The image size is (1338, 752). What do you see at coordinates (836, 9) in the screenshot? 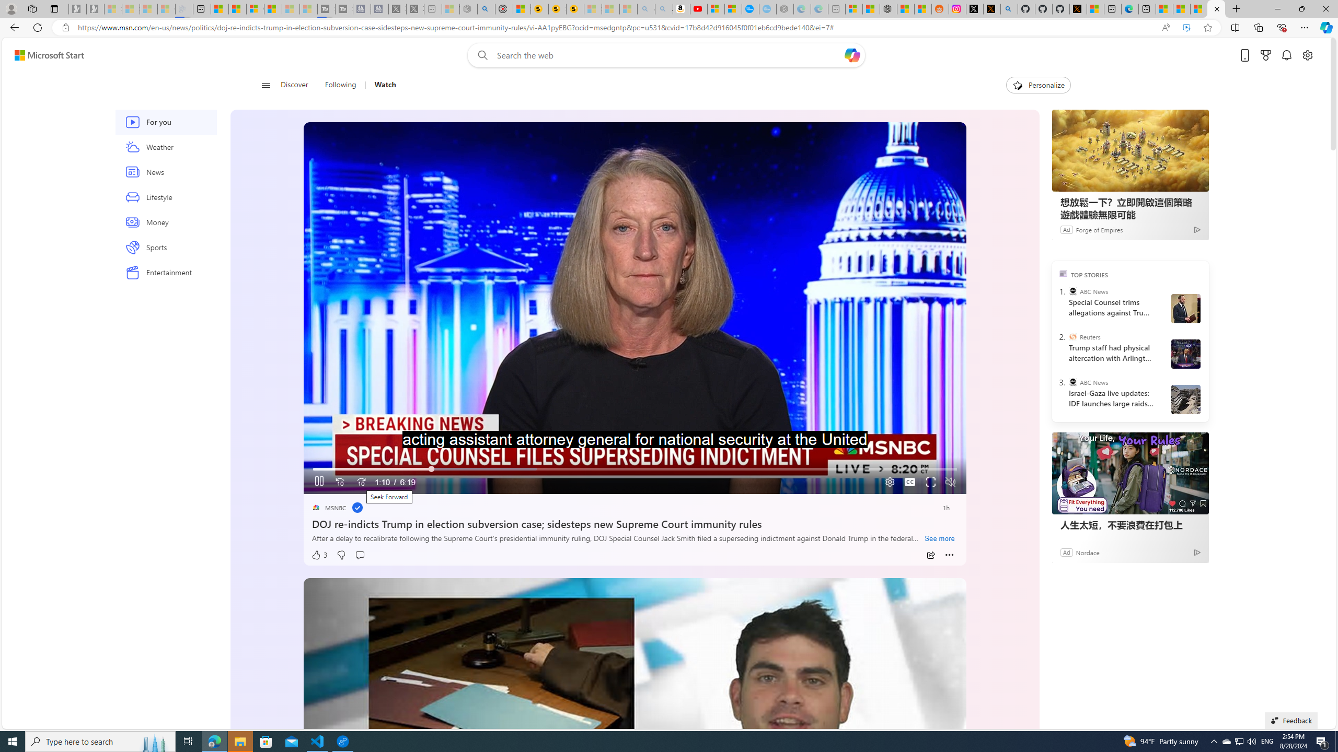
I see `New tab - Sleeping` at bounding box center [836, 9].